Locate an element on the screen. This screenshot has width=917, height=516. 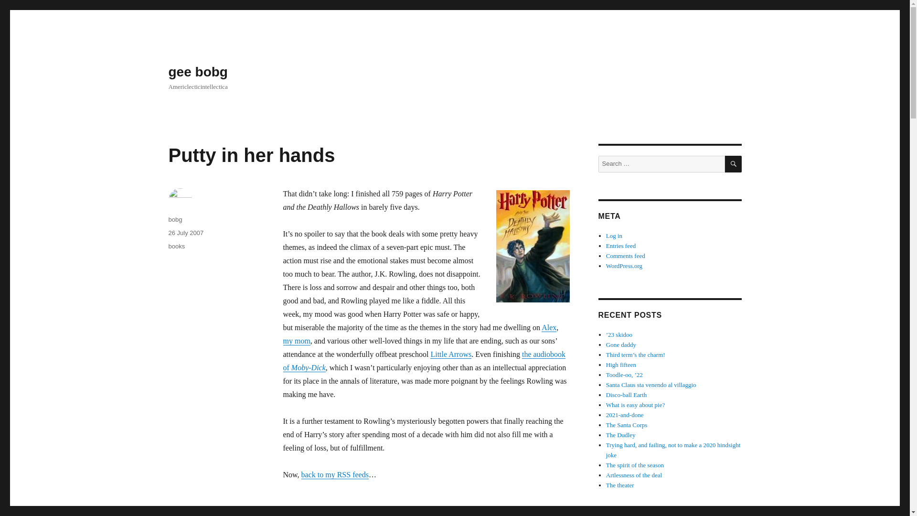
Little Arrows is located at coordinates (450, 354).